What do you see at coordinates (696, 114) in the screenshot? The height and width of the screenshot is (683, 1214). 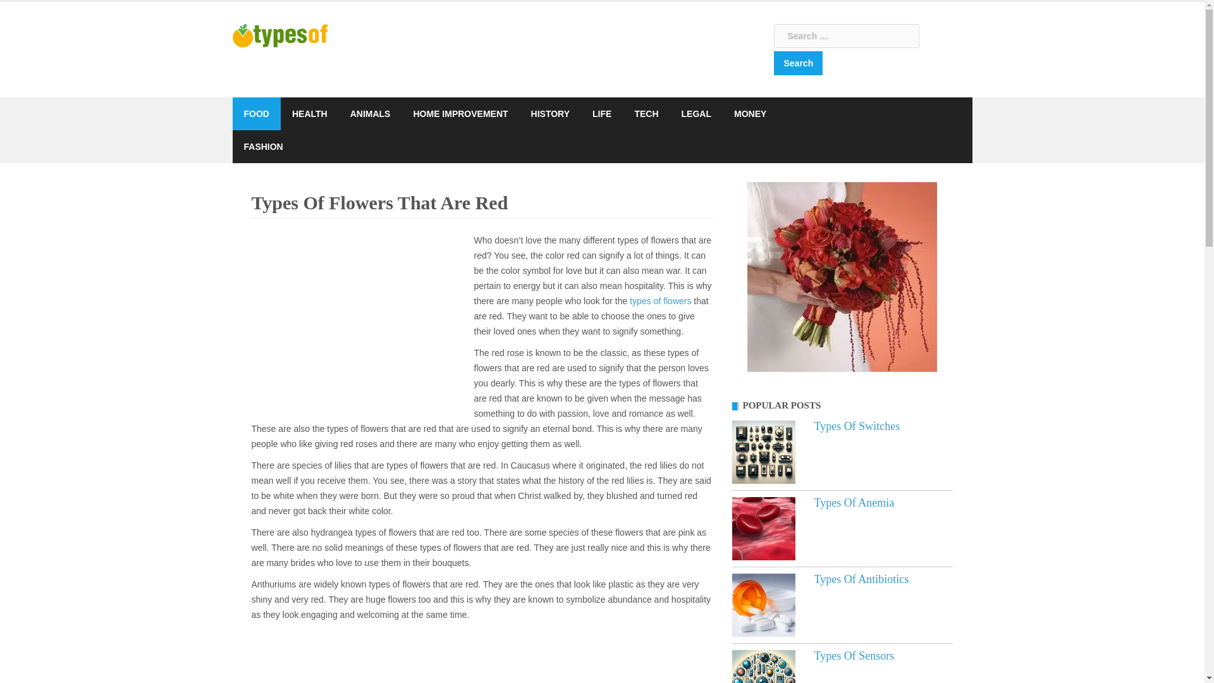 I see `LEGAL` at bounding box center [696, 114].